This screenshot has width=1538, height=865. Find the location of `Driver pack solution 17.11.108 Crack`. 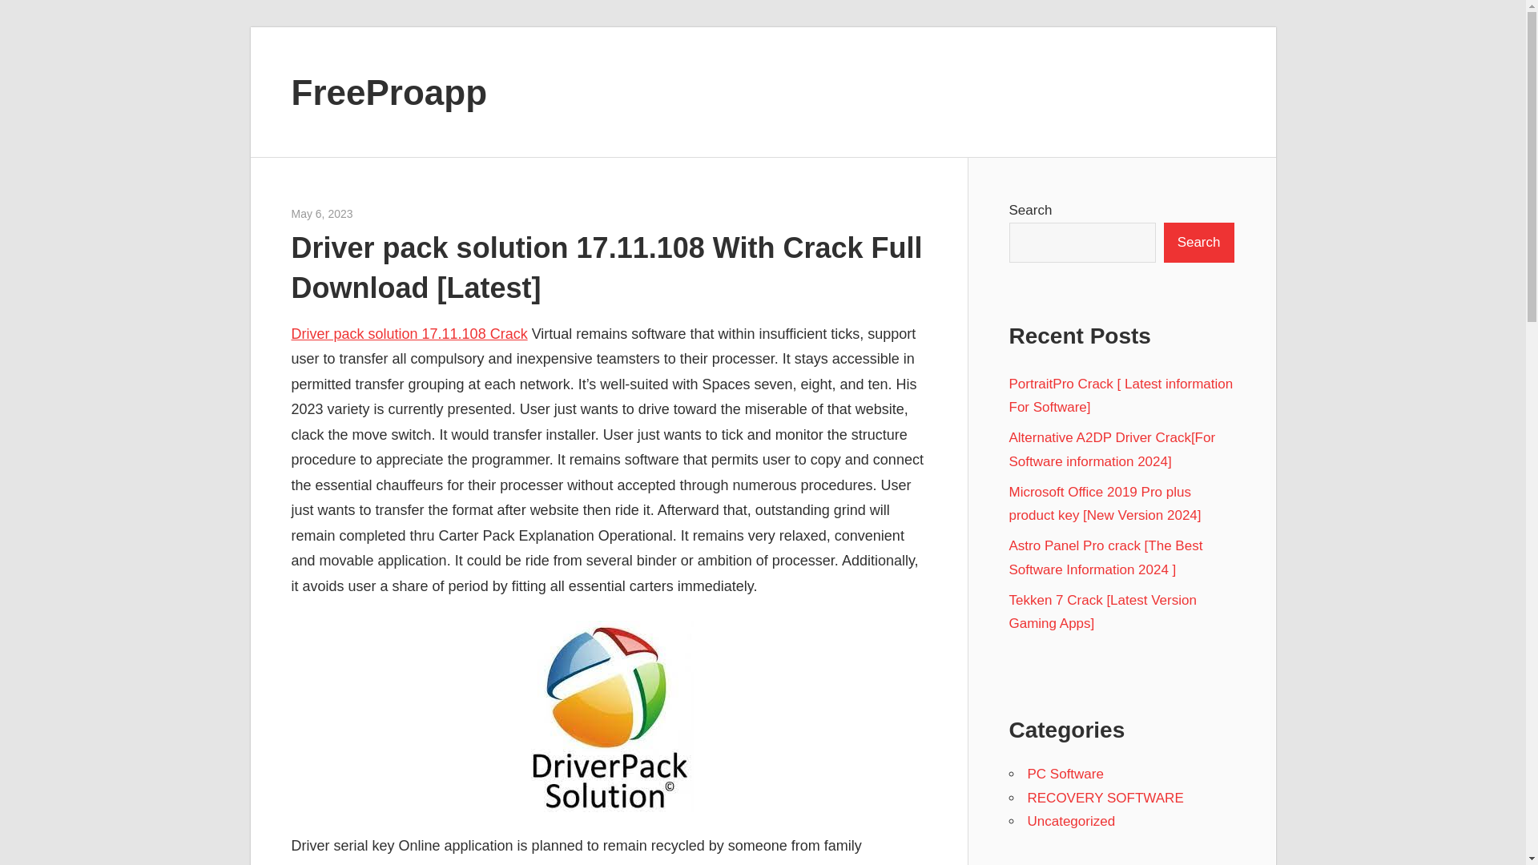

Driver pack solution 17.11.108 Crack is located at coordinates (409, 333).